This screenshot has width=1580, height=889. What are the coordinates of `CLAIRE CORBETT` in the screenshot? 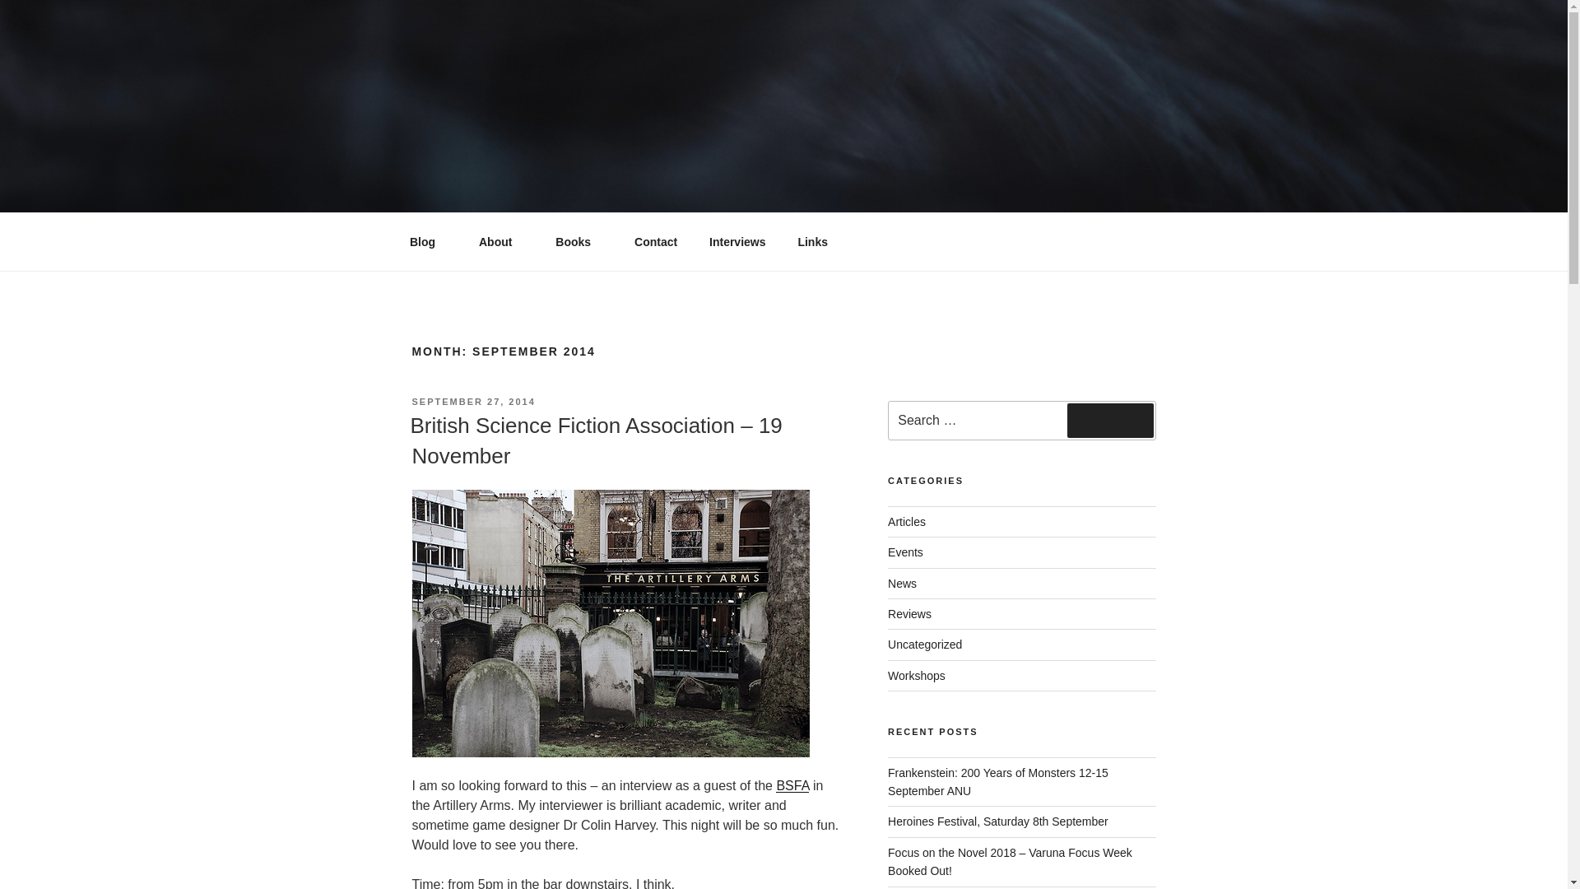 It's located at (558, 244).